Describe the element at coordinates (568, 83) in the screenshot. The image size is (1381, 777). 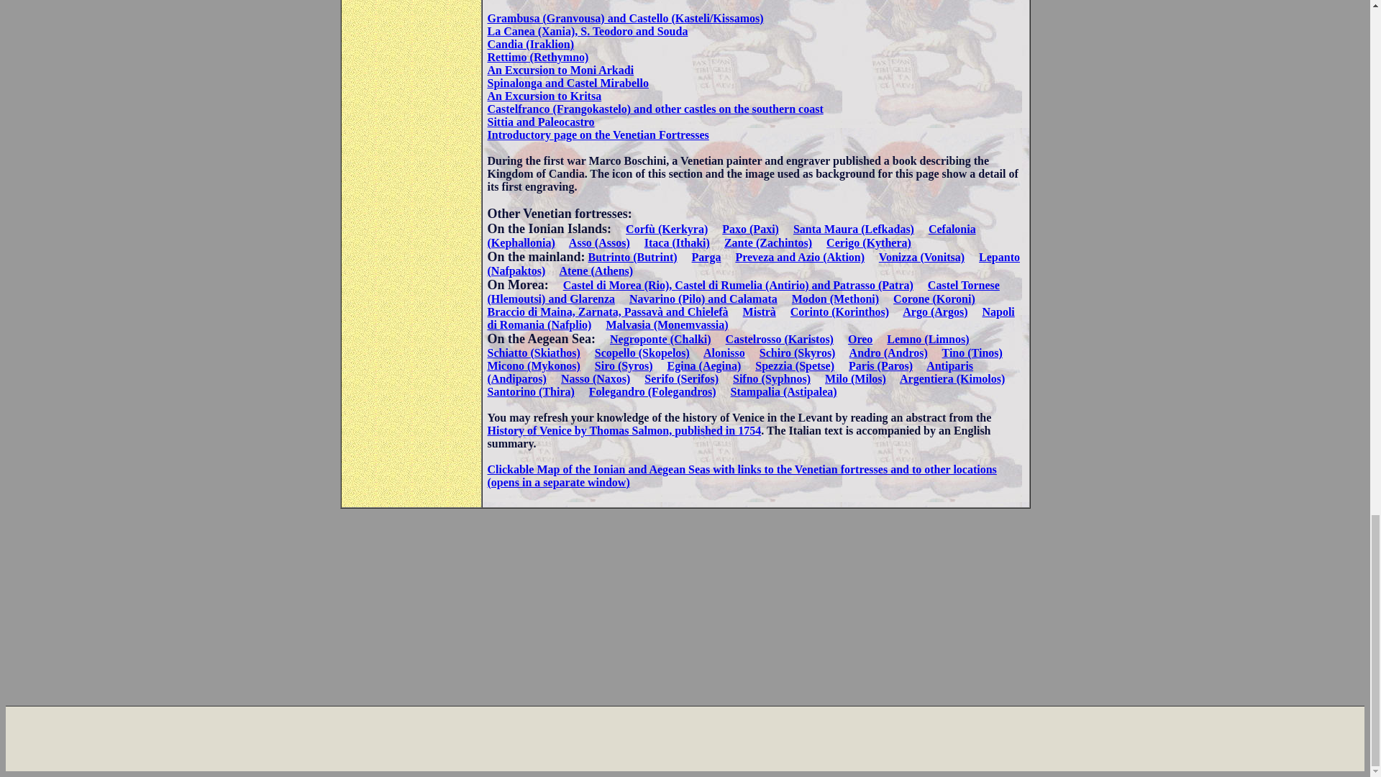
I see `Spinalonga and Castel Mirabello` at that location.